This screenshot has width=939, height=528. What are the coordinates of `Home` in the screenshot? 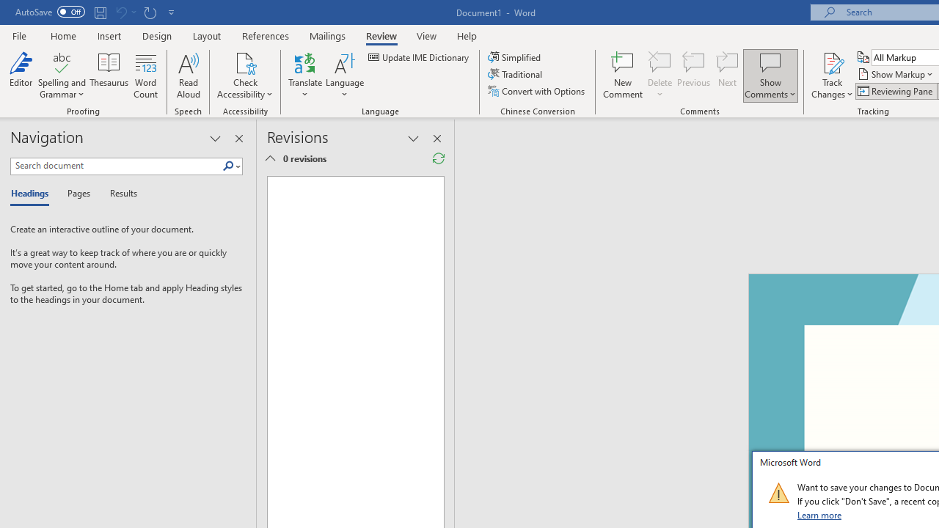 It's located at (63, 35).